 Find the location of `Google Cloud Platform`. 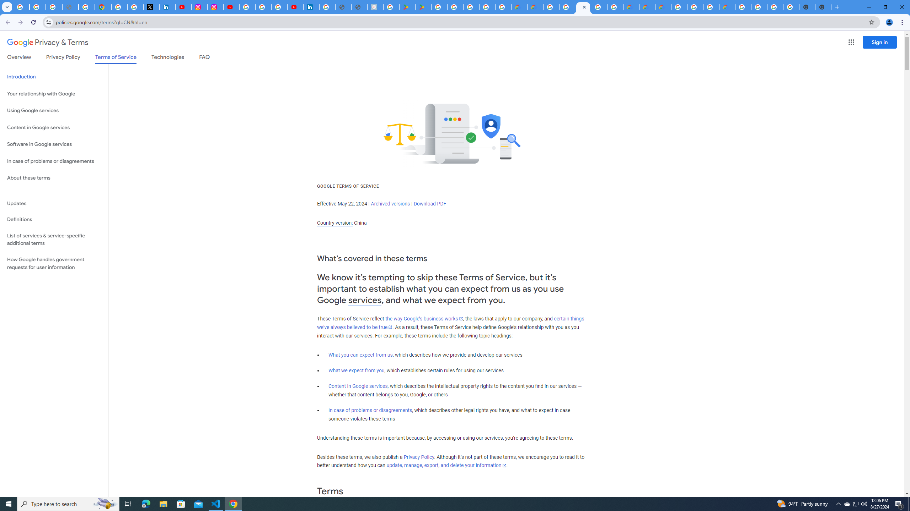

Google Cloud Platform is located at coordinates (759, 7).